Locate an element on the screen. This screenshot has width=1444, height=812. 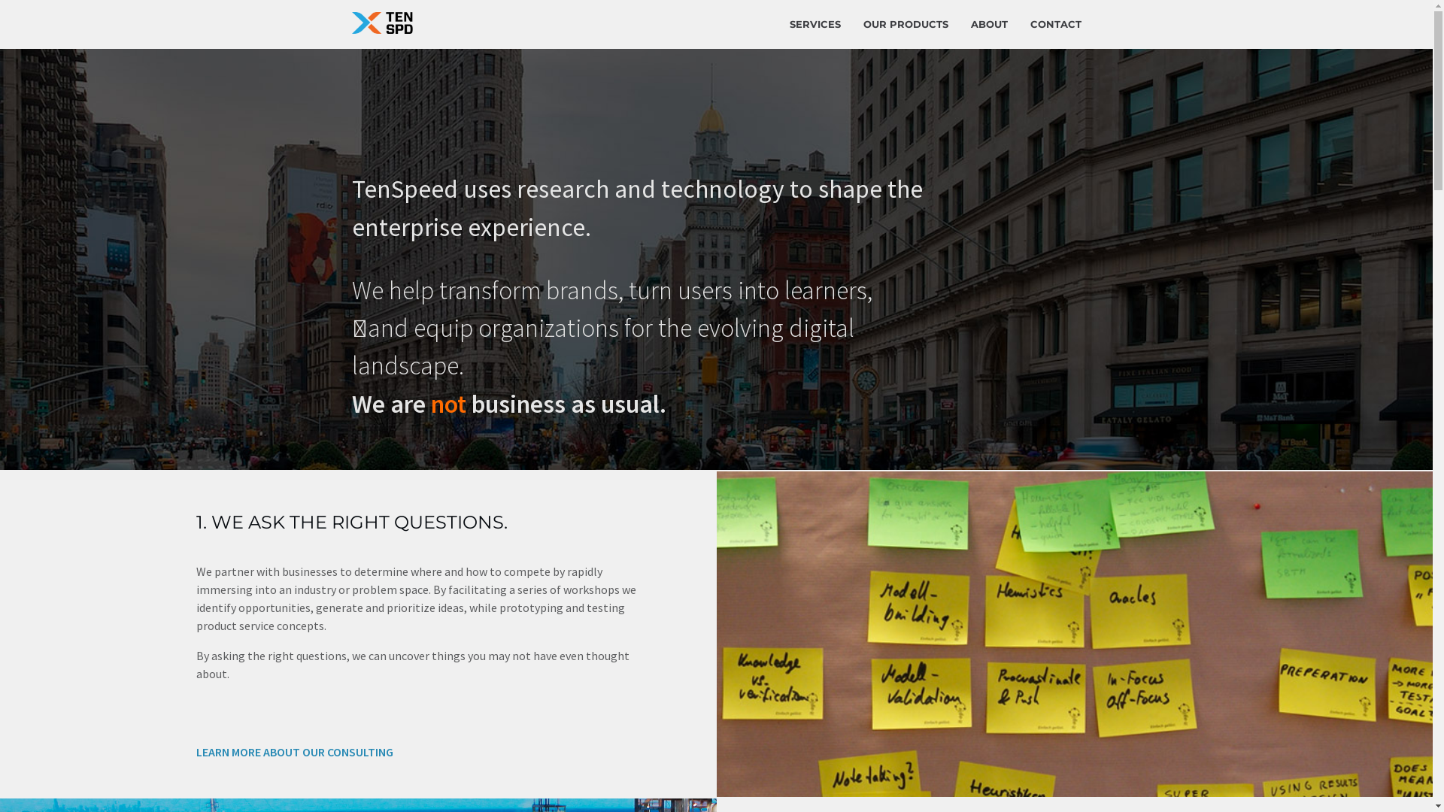
ABOUT is located at coordinates (990, 24).